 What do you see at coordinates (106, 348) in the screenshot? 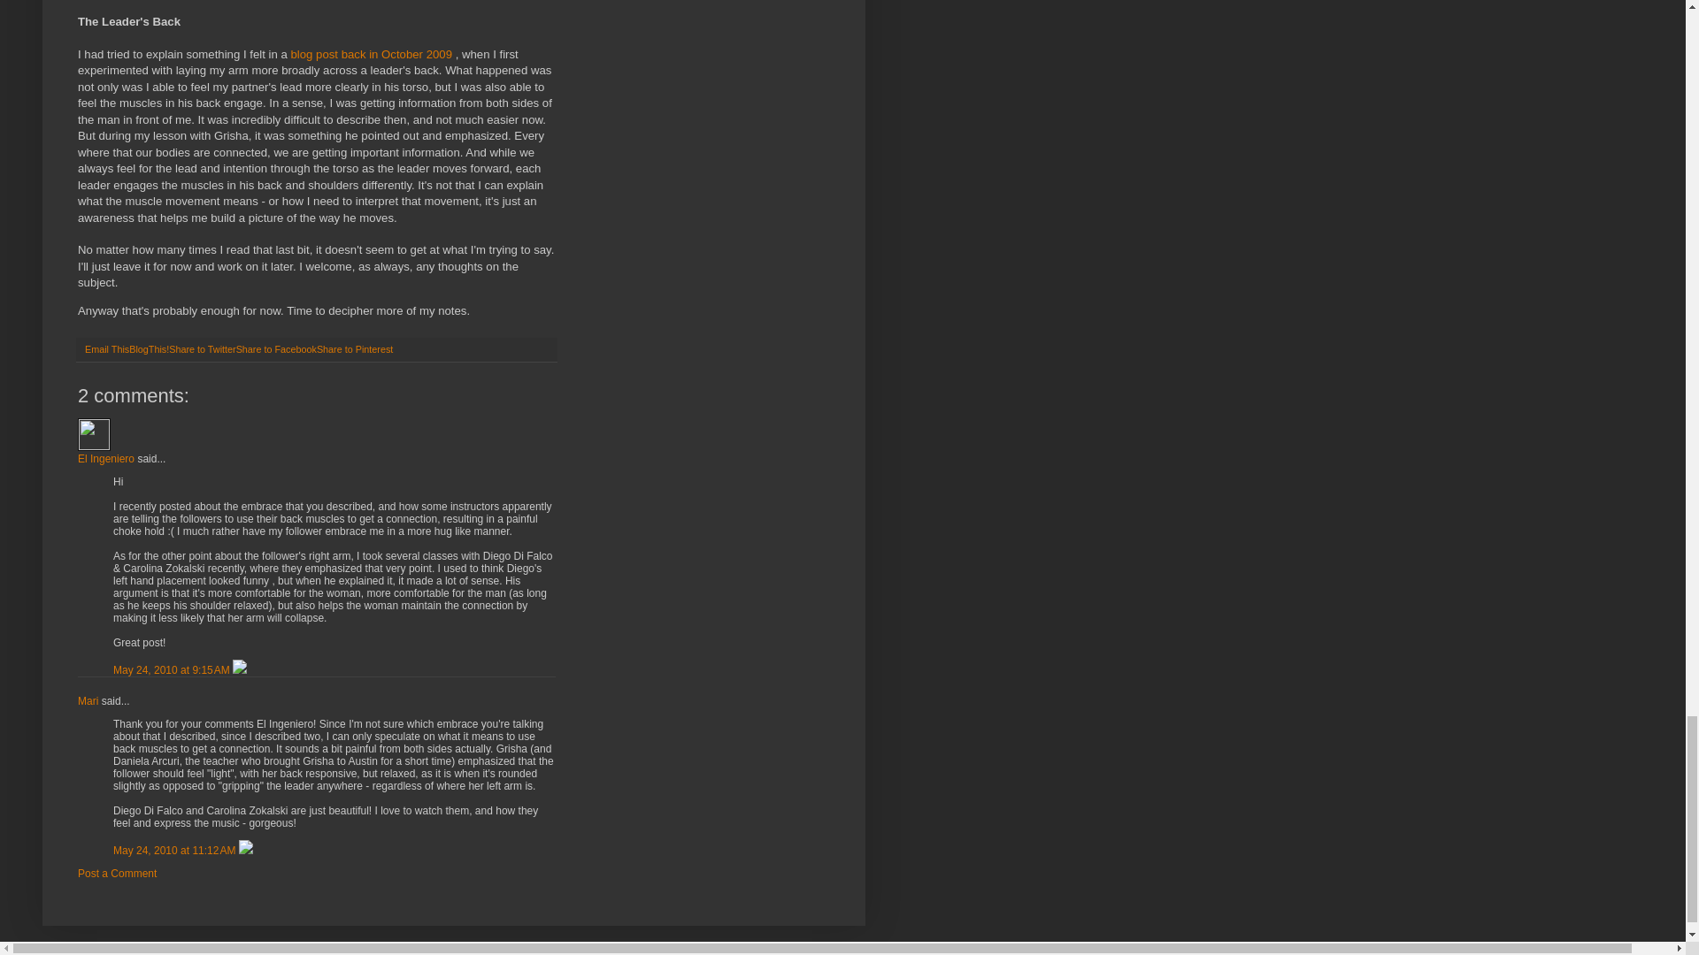
I see `Email This` at bounding box center [106, 348].